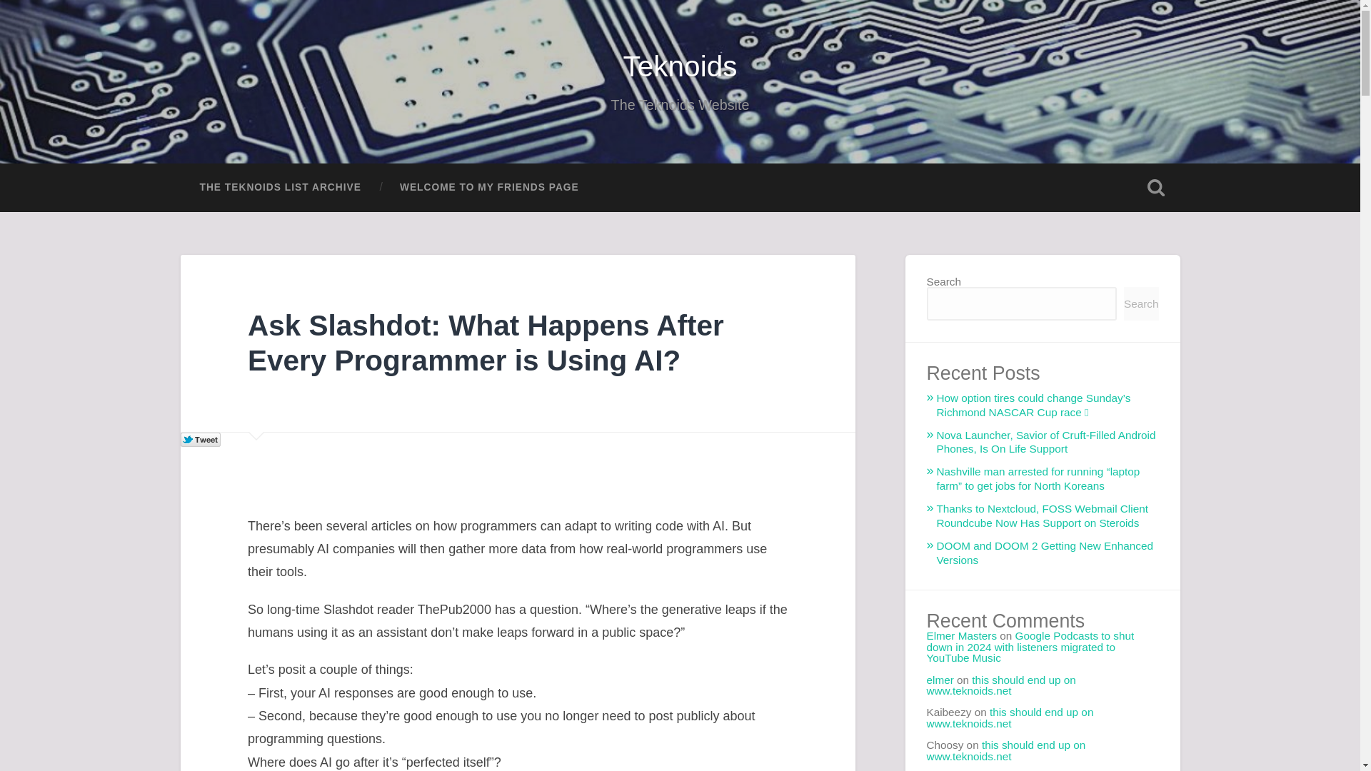  What do you see at coordinates (1005, 750) in the screenshot?
I see `this should end up on www.teknoids.net` at bounding box center [1005, 750].